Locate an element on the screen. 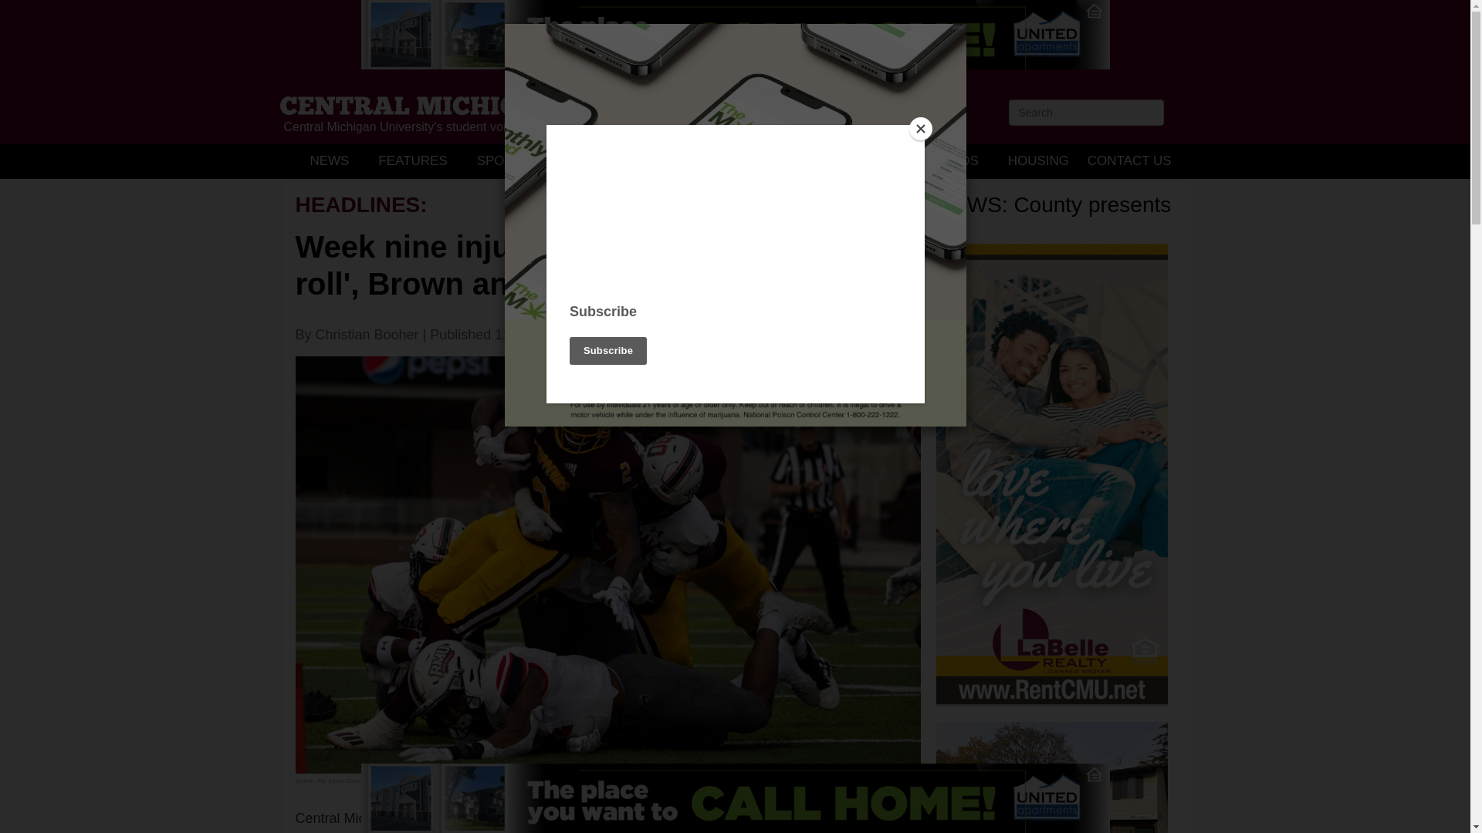 This screenshot has height=833, width=1482. MULTIMEDIA is located at coordinates (824, 160).